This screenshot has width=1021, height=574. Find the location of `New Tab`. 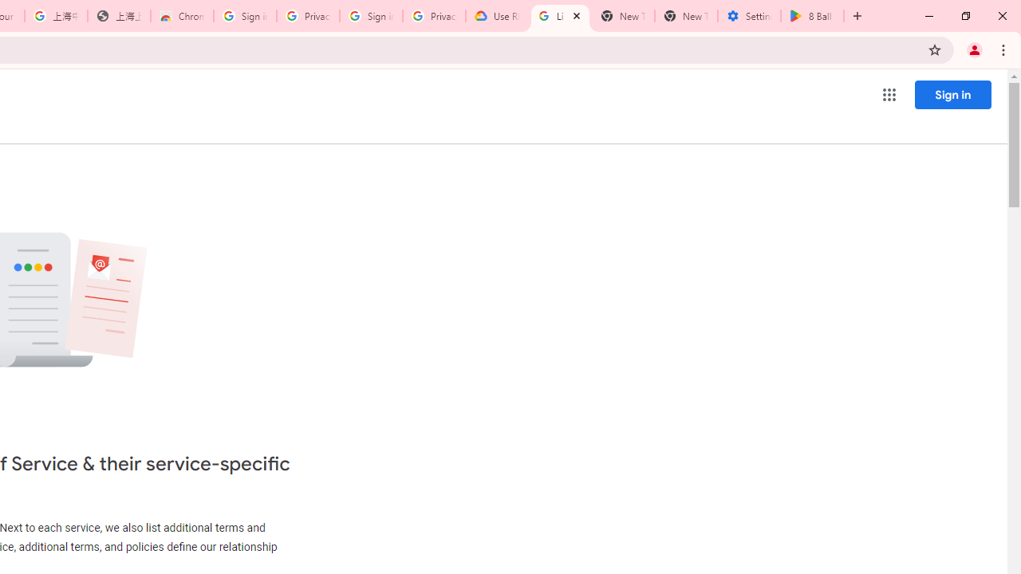

New Tab is located at coordinates (686, 16).